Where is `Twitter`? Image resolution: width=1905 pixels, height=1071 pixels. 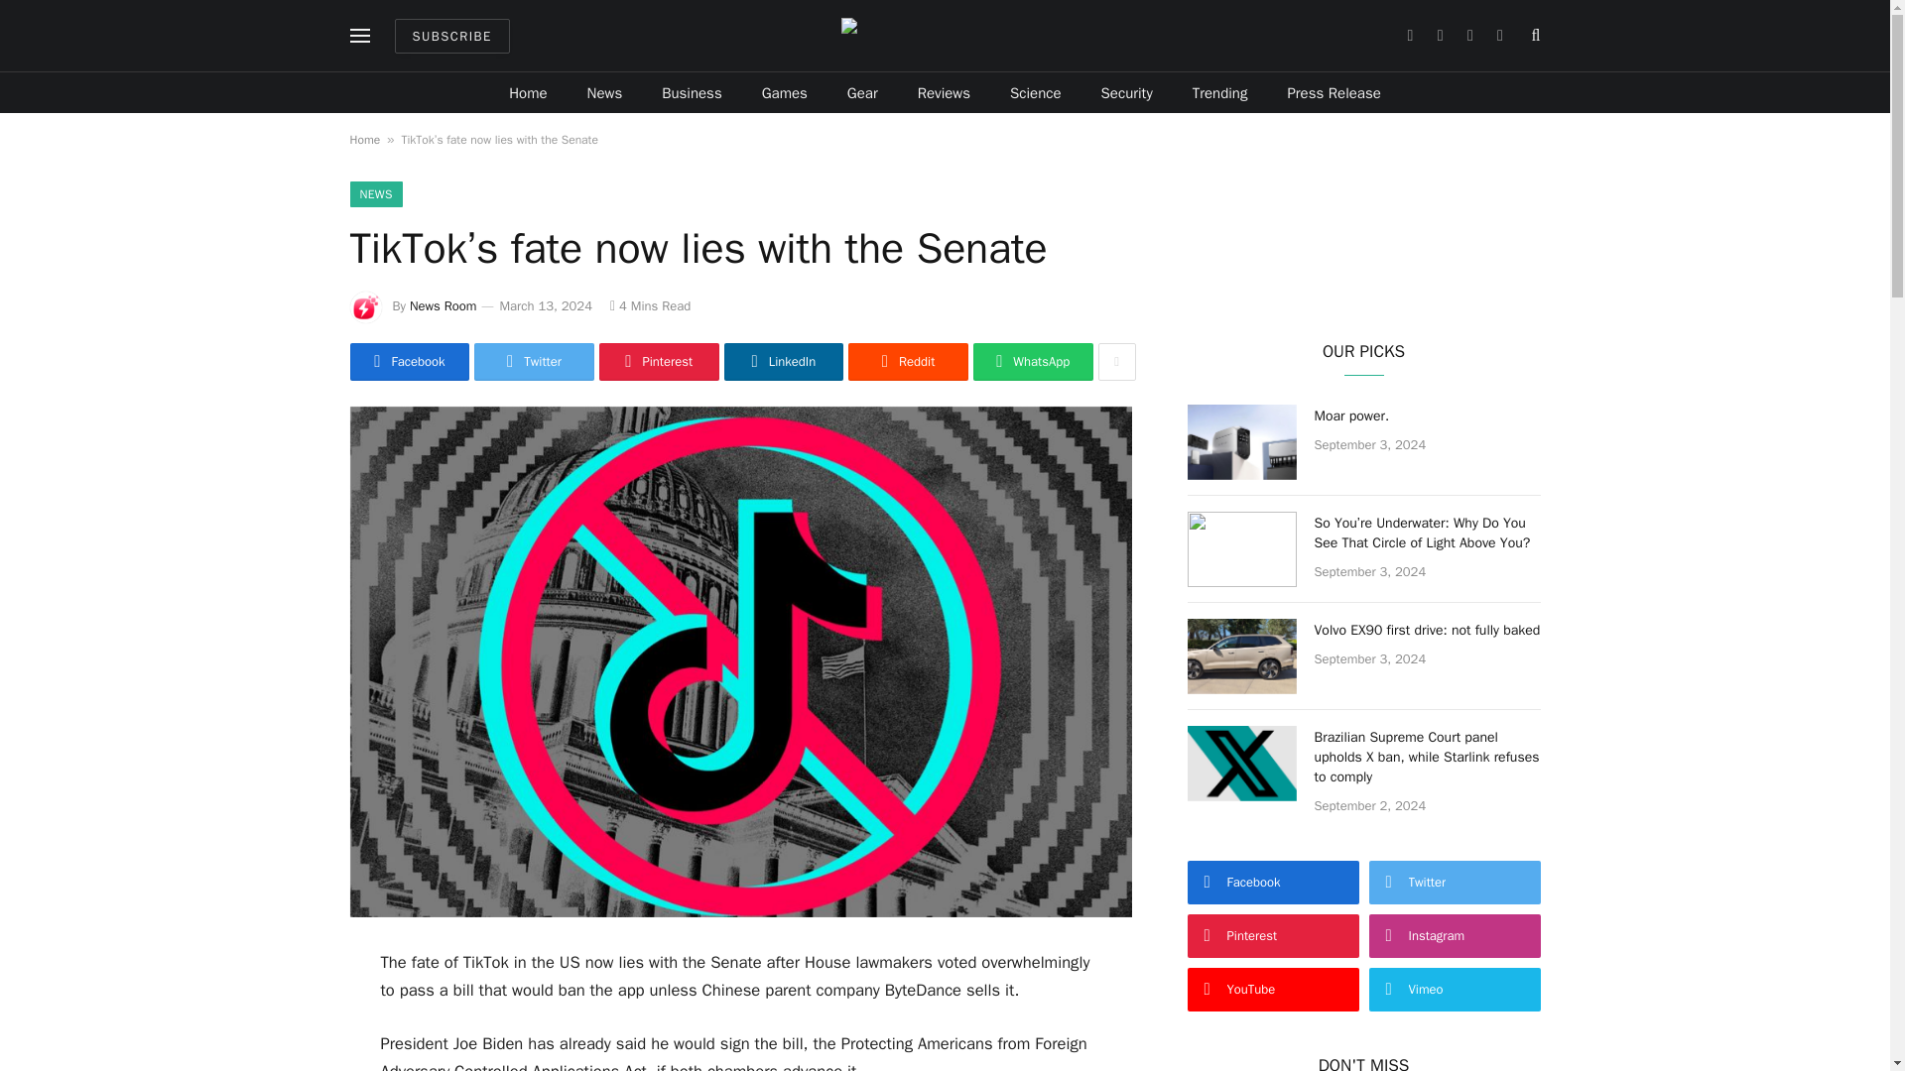 Twitter is located at coordinates (534, 361).